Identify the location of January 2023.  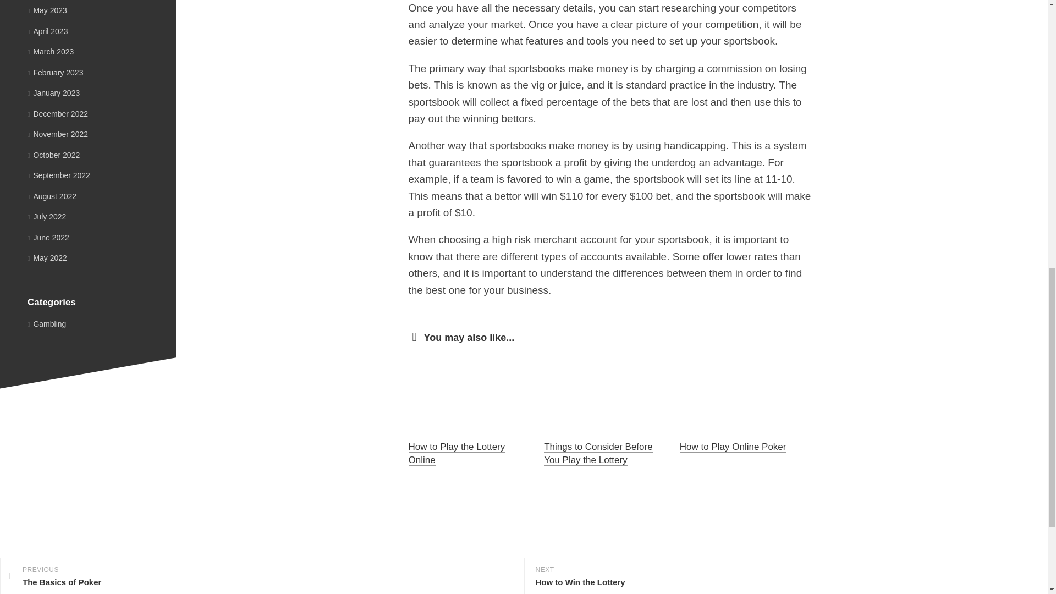
(53, 92).